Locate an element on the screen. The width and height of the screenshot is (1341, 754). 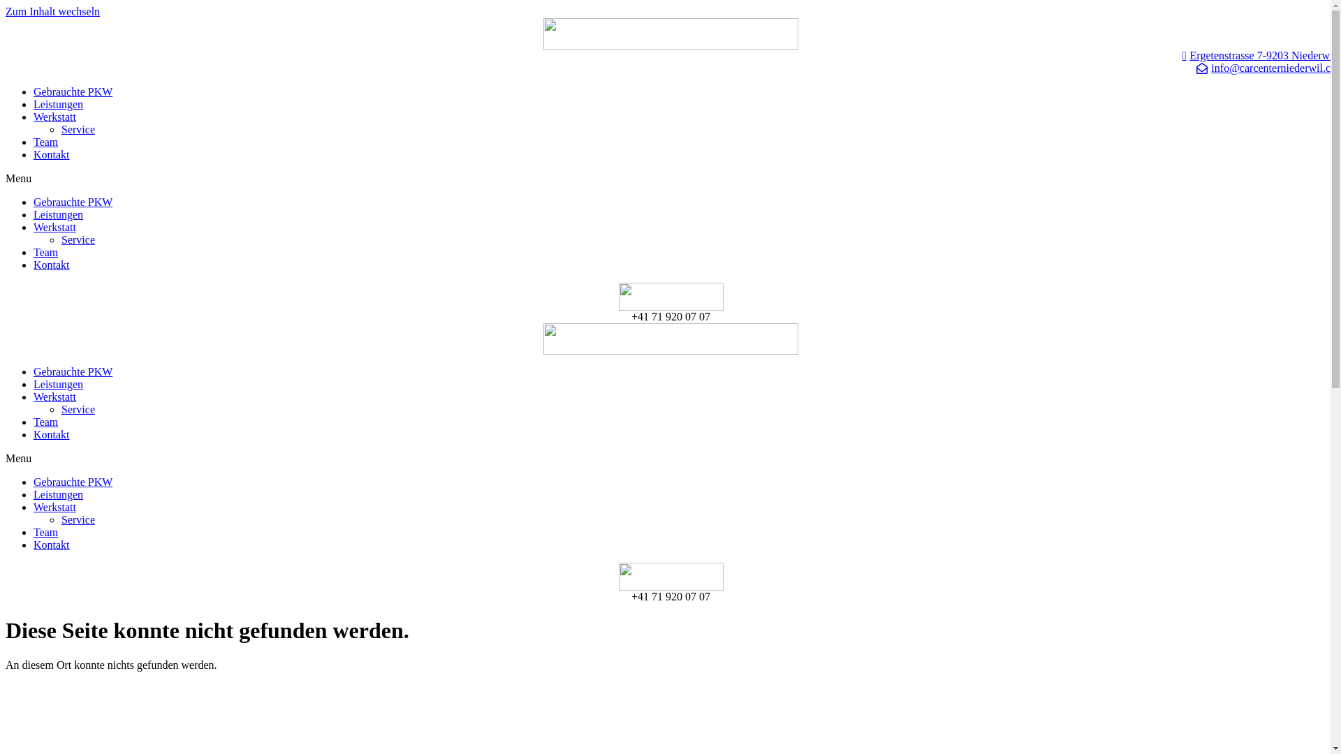
Team is located at coordinates (46, 422).